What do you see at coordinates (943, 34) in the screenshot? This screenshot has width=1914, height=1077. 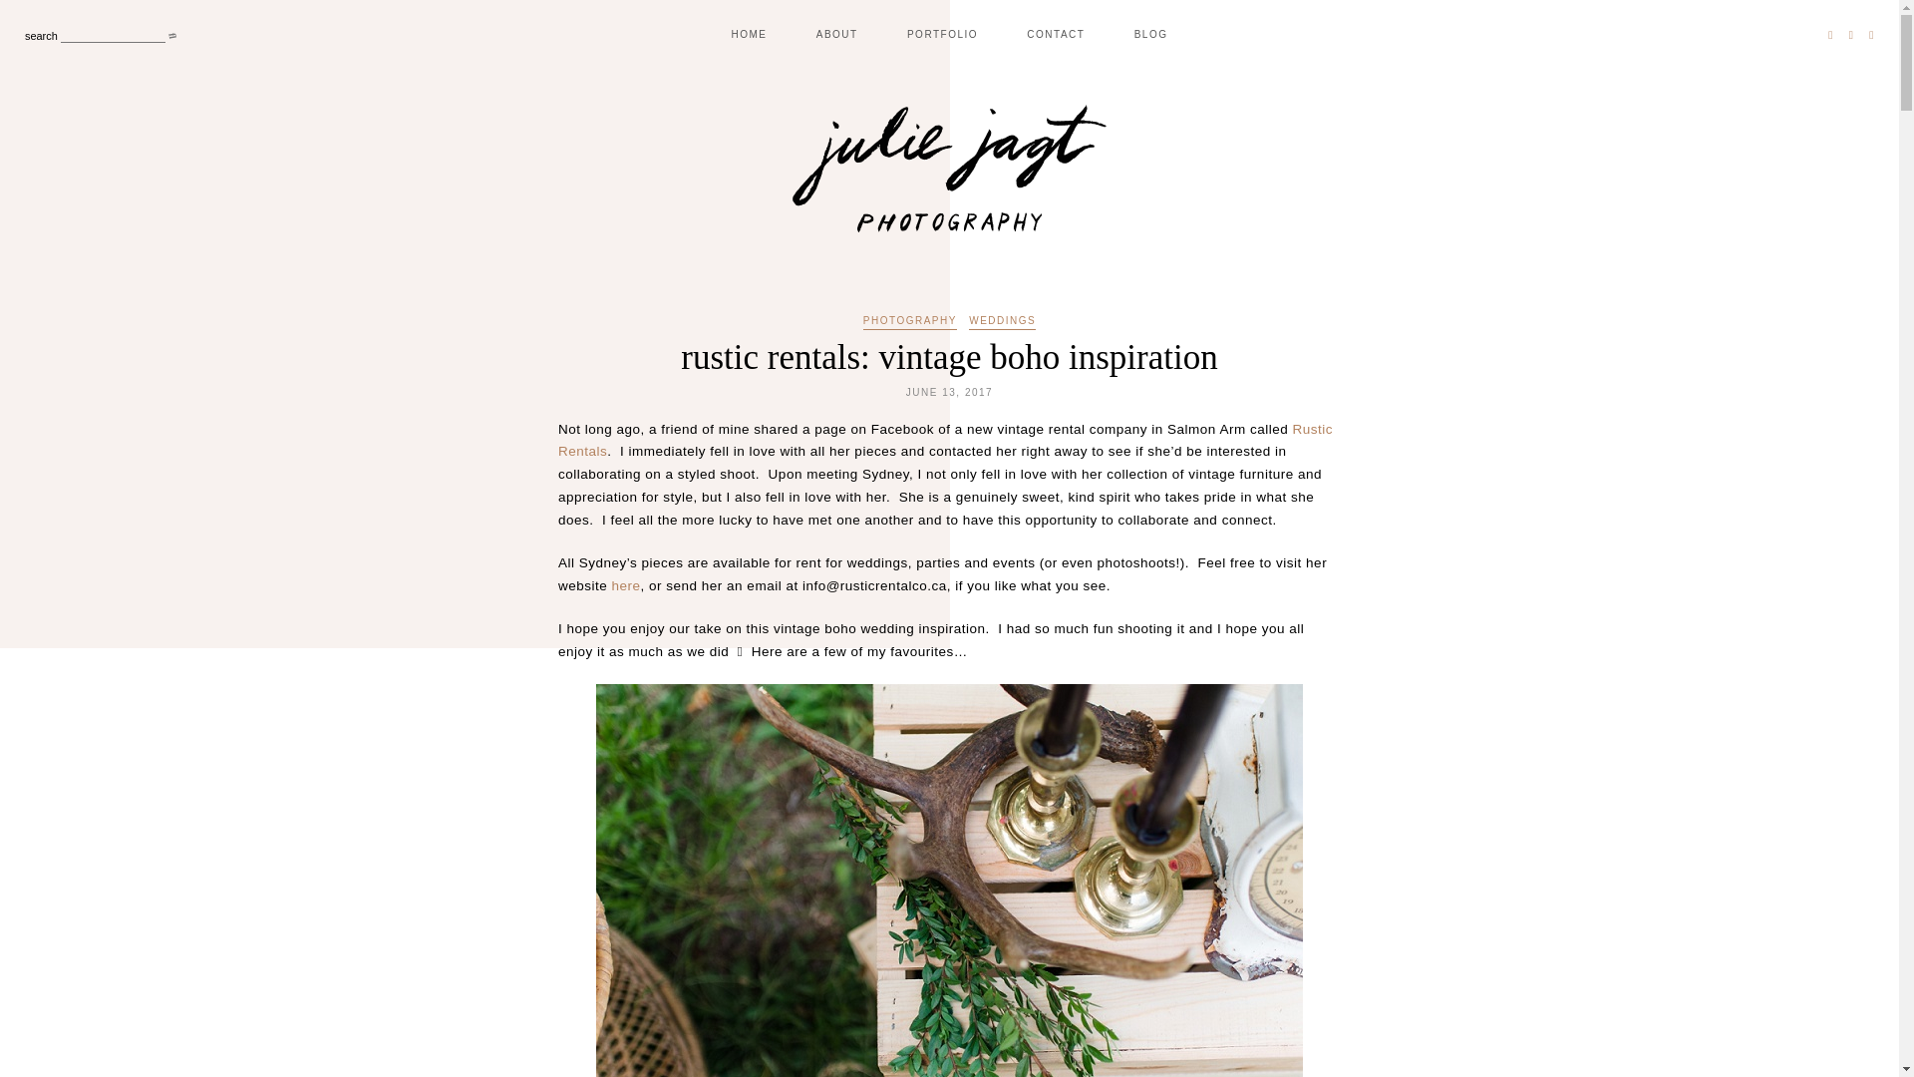 I see `PORTFOLIO` at bounding box center [943, 34].